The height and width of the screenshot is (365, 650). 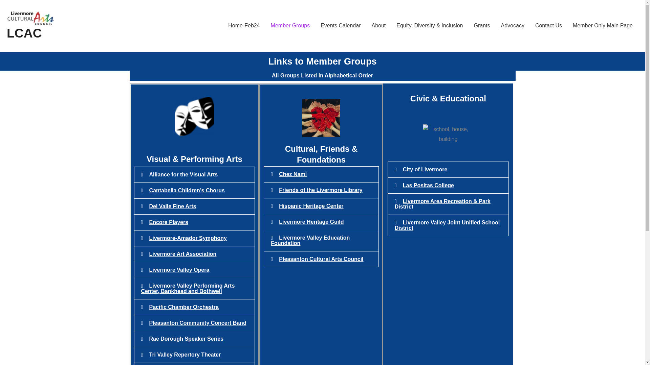 I want to click on Member Groups, so click(x=290, y=26).